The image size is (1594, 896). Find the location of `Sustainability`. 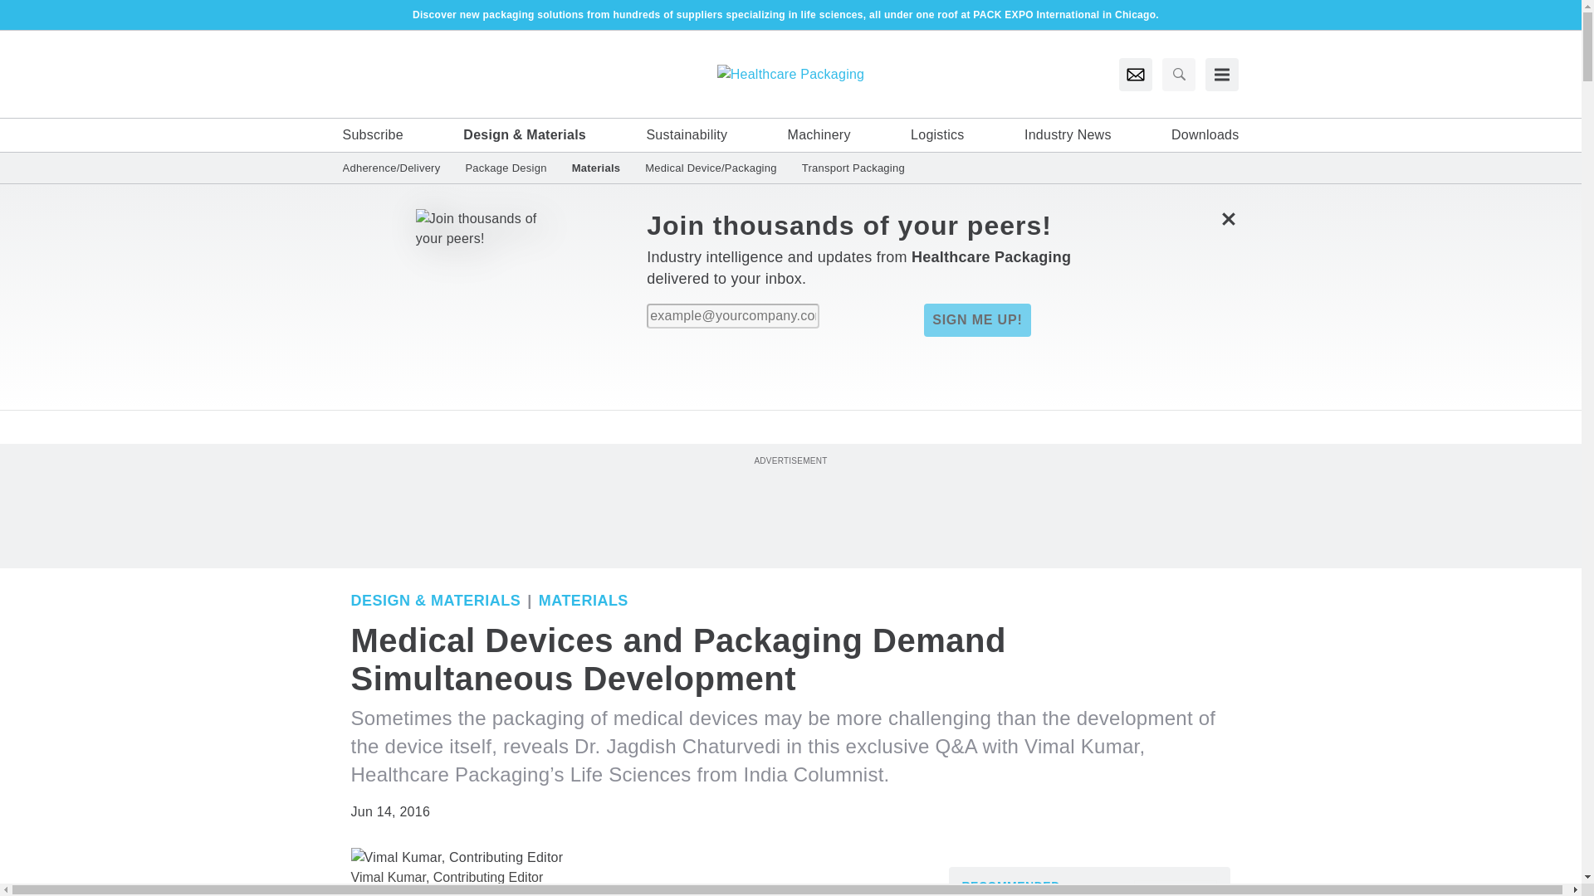

Sustainability is located at coordinates (686, 134).